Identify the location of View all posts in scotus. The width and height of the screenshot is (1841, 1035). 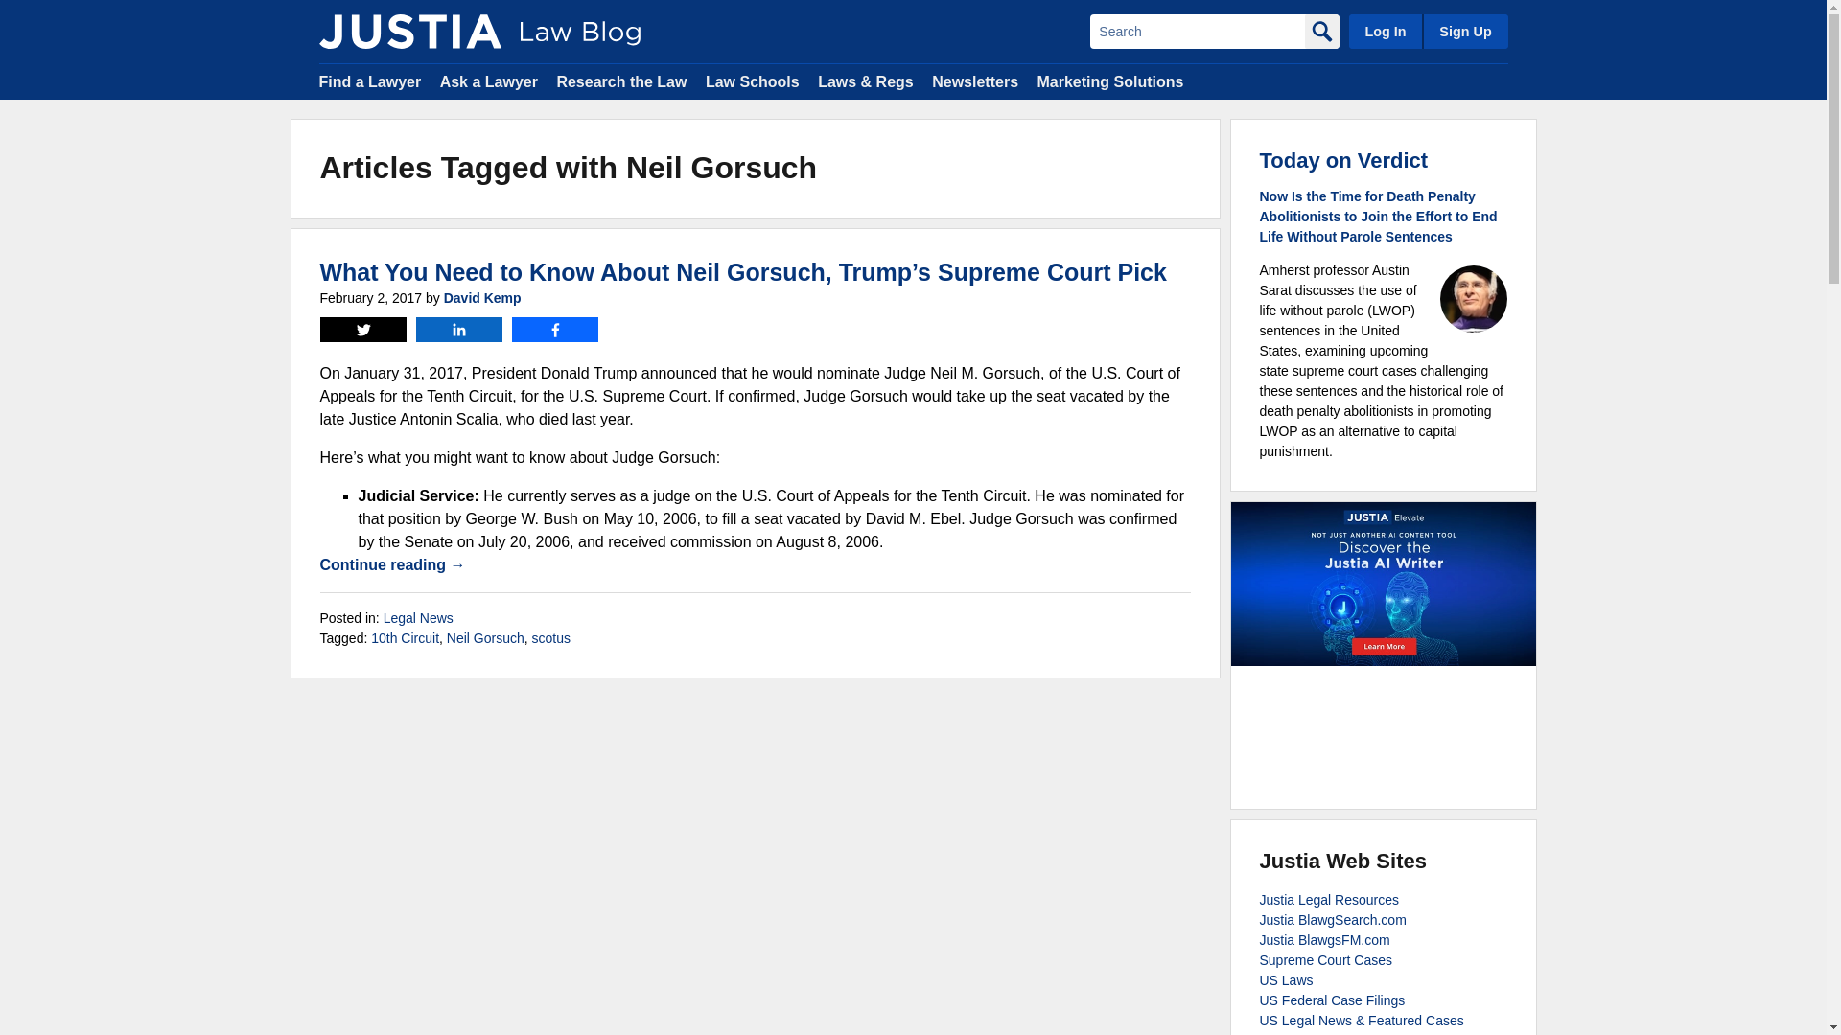
(550, 637).